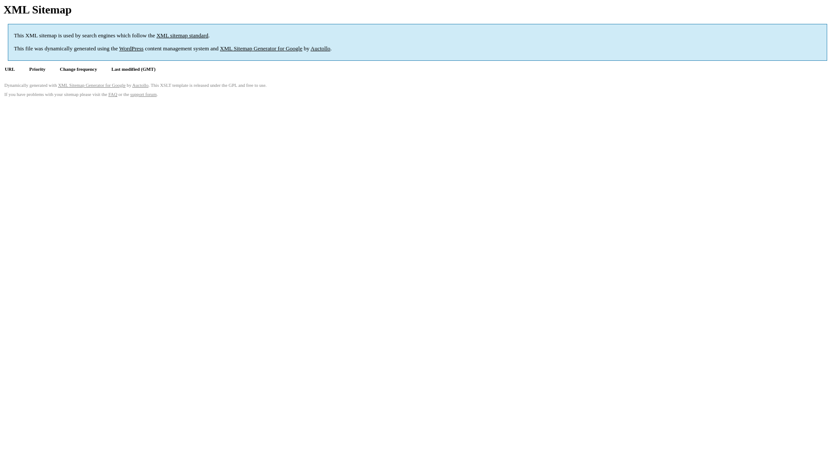  I want to click on XML sitemap standard, so click(183, 36).